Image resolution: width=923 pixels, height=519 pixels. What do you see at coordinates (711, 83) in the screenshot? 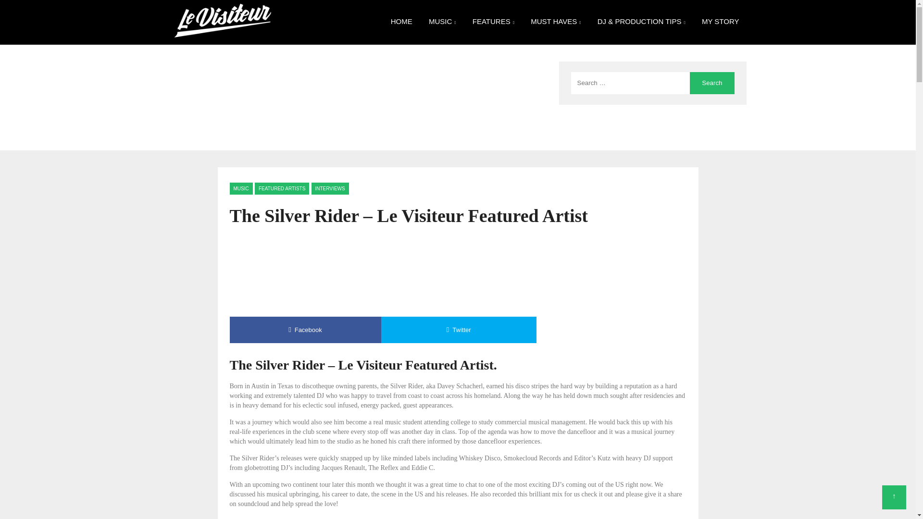
I see `Search` at bounding box center [711, 83].